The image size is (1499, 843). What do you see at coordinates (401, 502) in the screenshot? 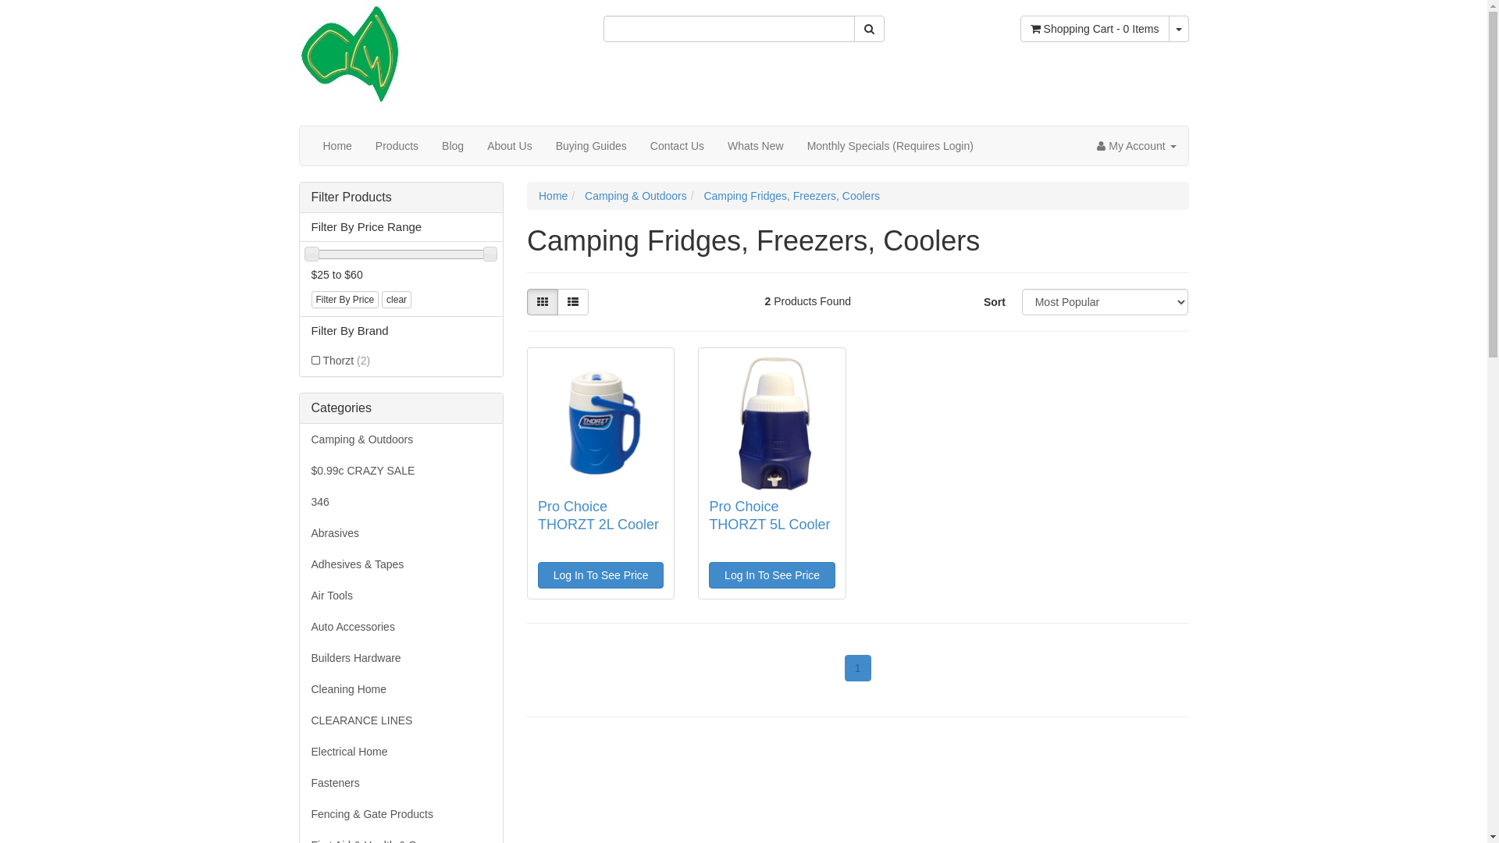
I see `346` at bounding box center [401, 502].